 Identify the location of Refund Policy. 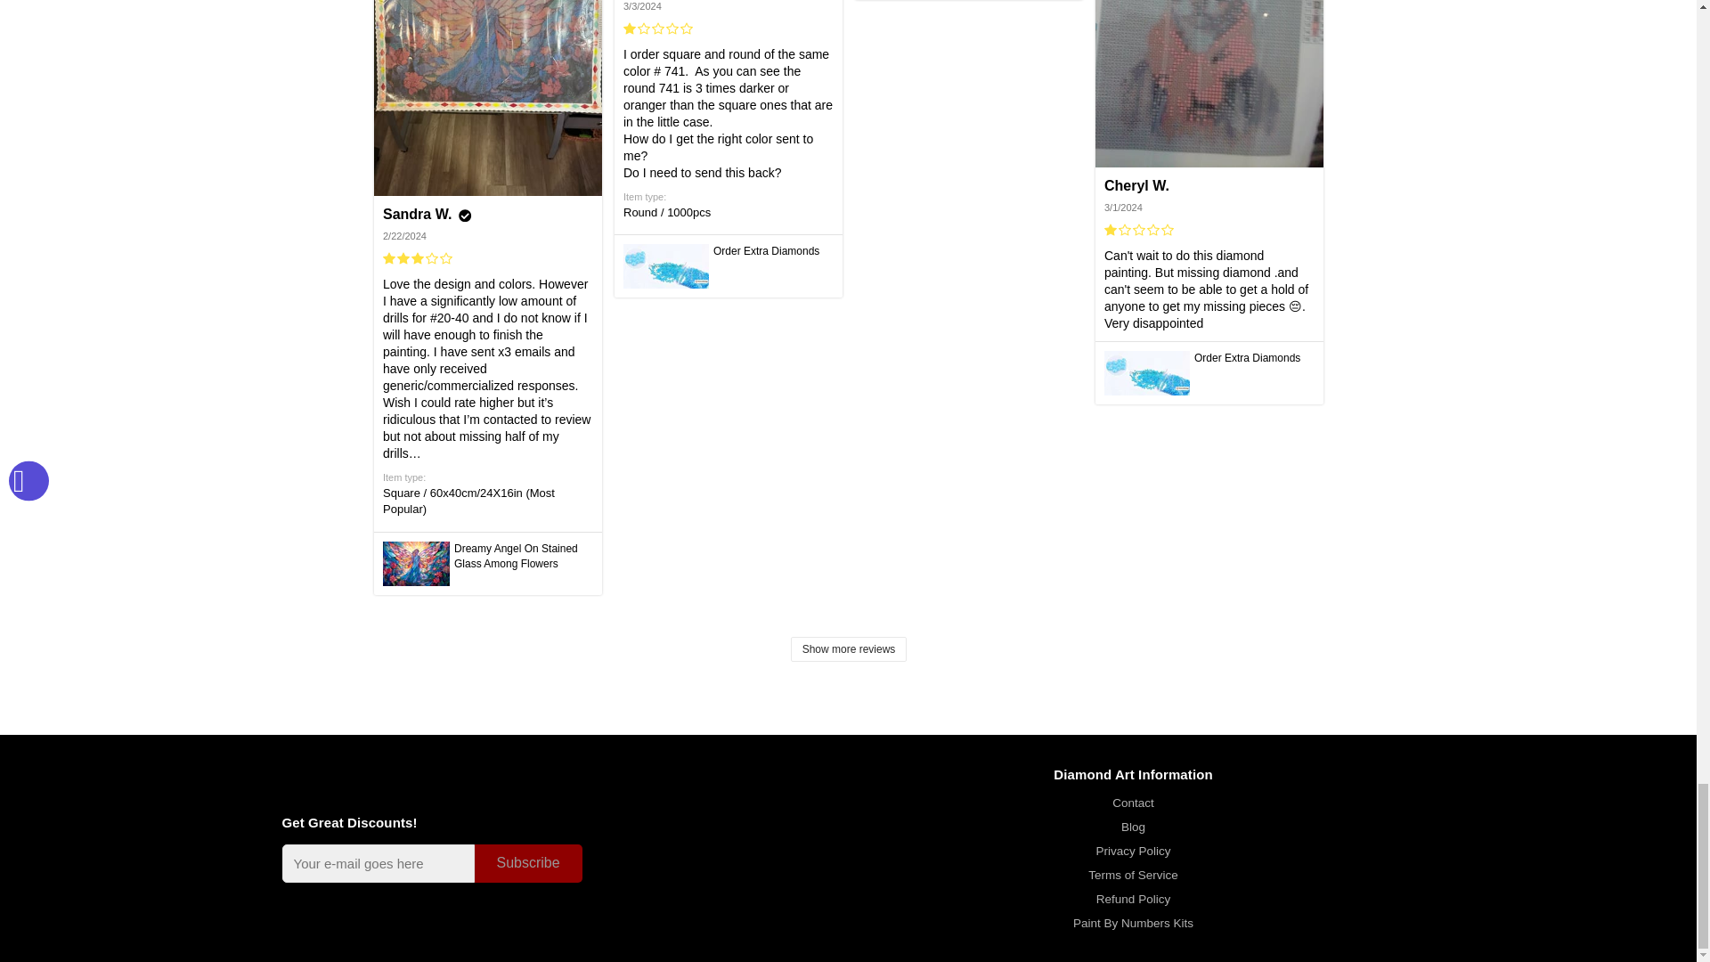
(1133, 900).